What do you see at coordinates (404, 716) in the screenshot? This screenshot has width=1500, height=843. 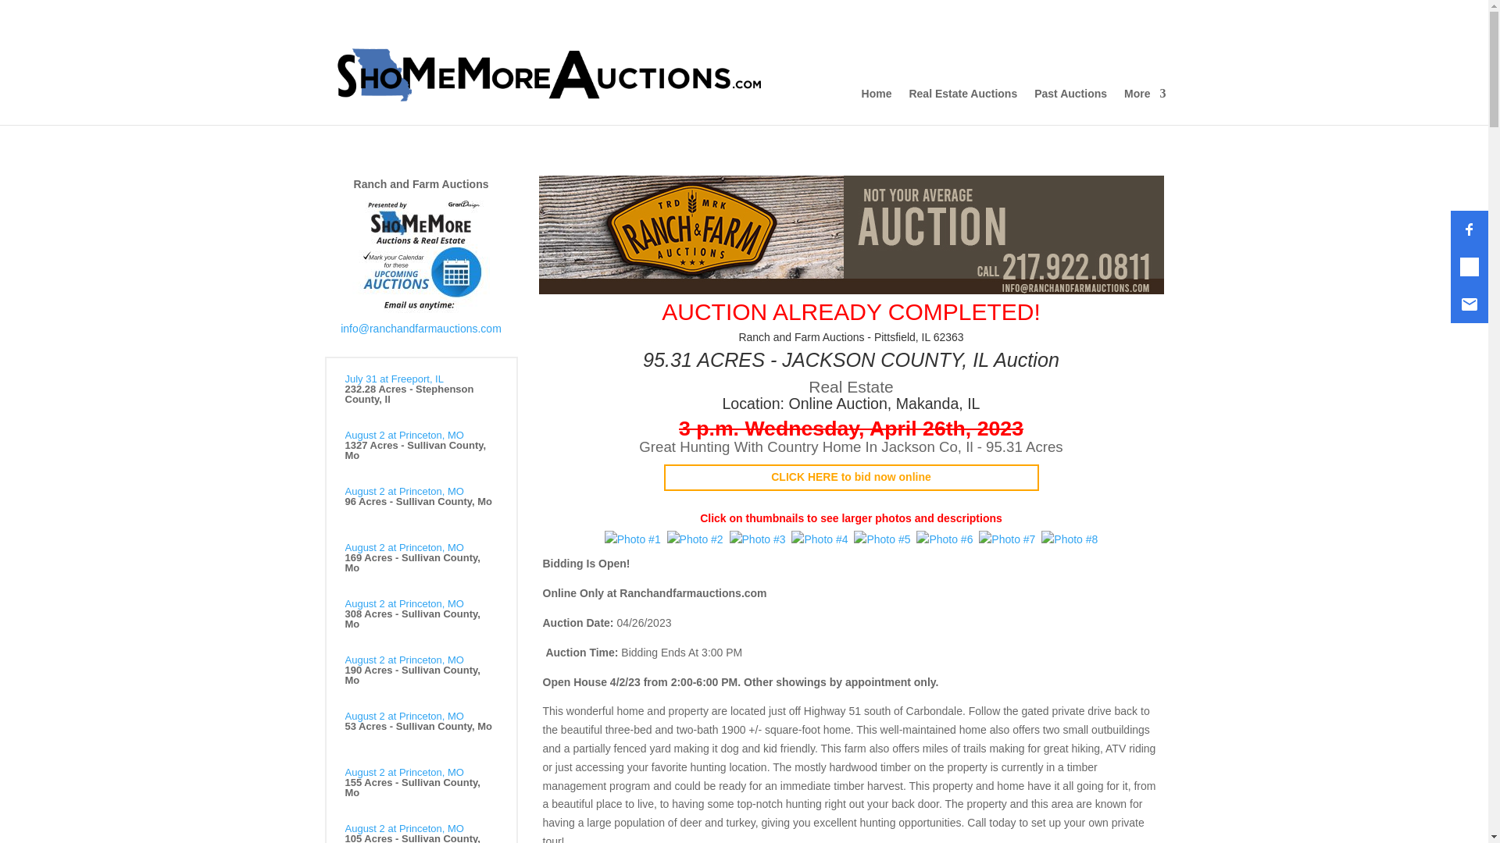 I see `August 2 at Princeton, MO` at bounding box center [404, 716].